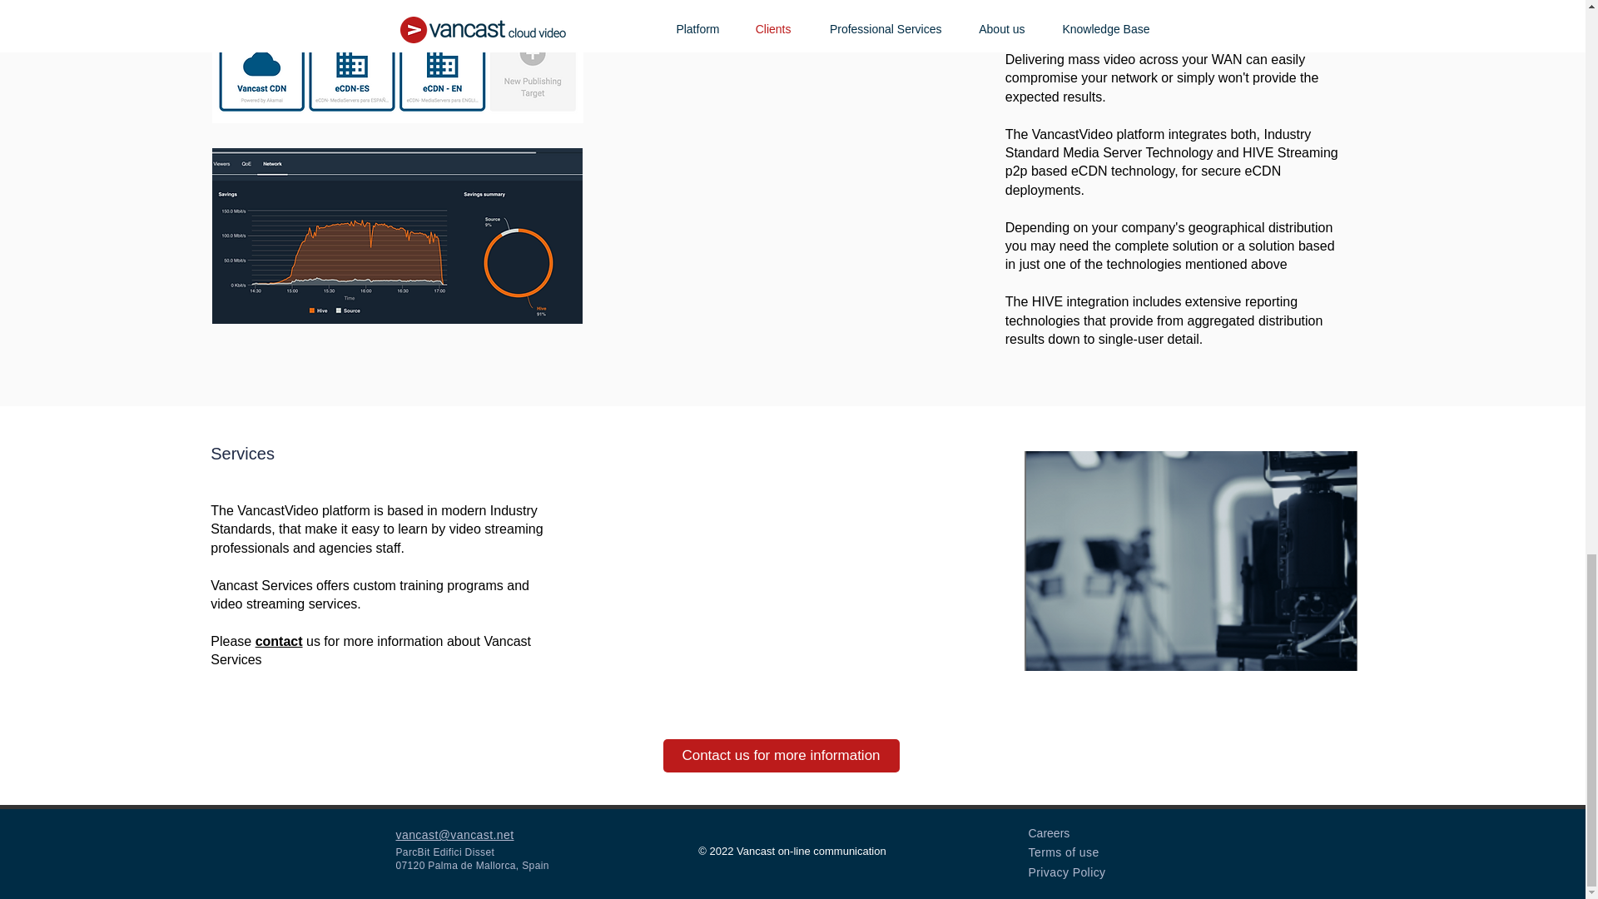 This screenshot has height=899, width=1598. I want to click on Terms of use, so click(1064, 852).